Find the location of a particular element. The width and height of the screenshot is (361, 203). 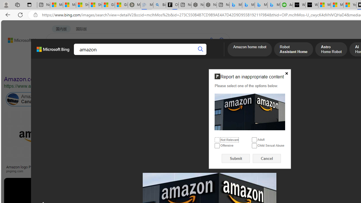

Robot Assistant Home is located at coordinates (294, 50).